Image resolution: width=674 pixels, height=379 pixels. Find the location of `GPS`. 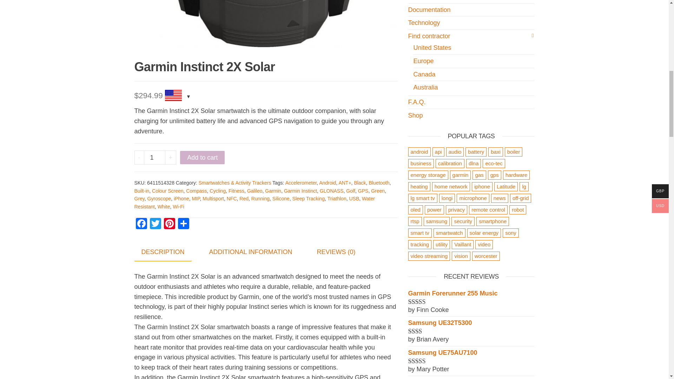

GPS is located at coordinates (363, 191).